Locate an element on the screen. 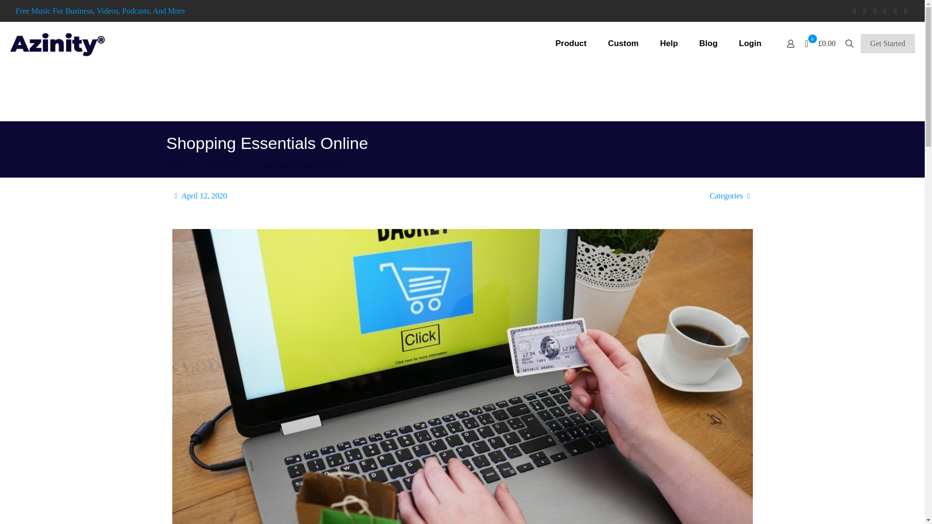 The height and width of the screenshot is (524, 932). Custom is located at coordinates (623, 43).